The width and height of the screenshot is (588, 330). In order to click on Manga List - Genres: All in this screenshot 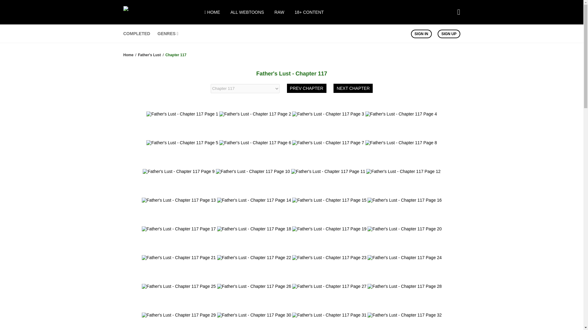, I will do `click(168, 33)`.